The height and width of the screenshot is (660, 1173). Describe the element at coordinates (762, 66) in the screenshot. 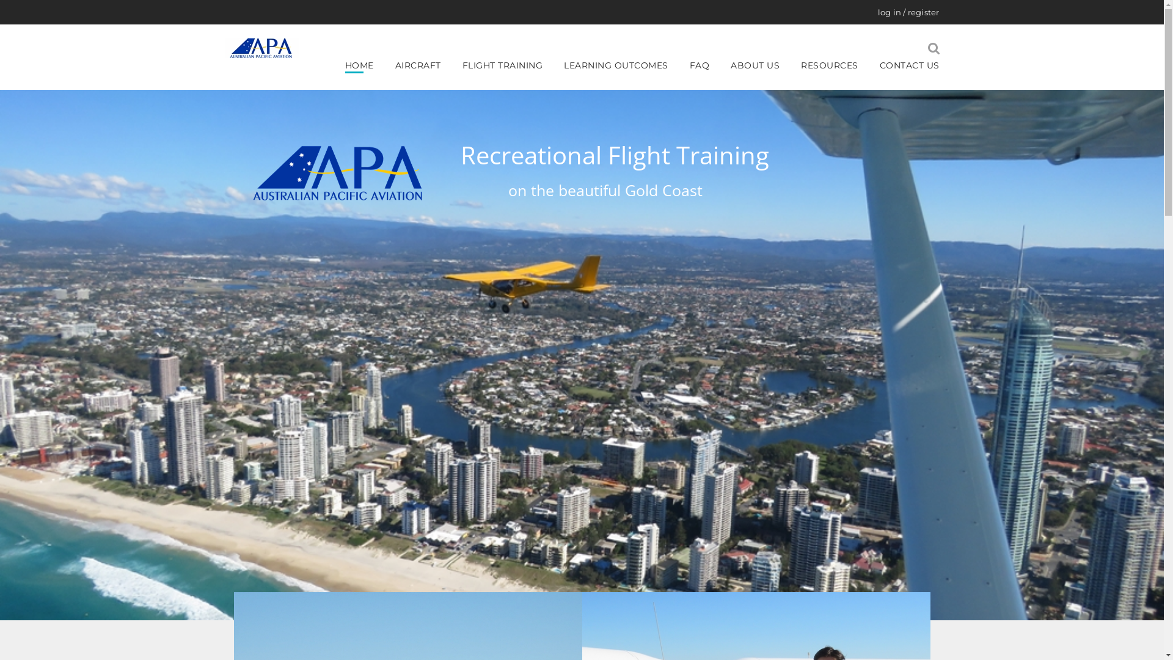

I see `ABOUT US` at that location.